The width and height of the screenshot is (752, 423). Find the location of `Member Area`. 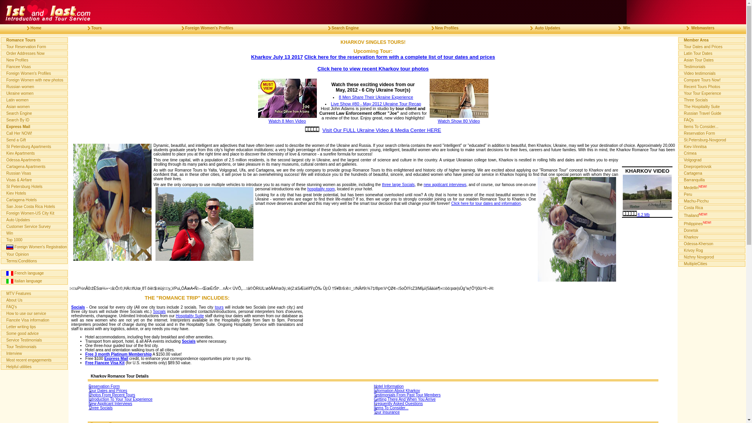

Member Area is located at coordinates (712, 40).